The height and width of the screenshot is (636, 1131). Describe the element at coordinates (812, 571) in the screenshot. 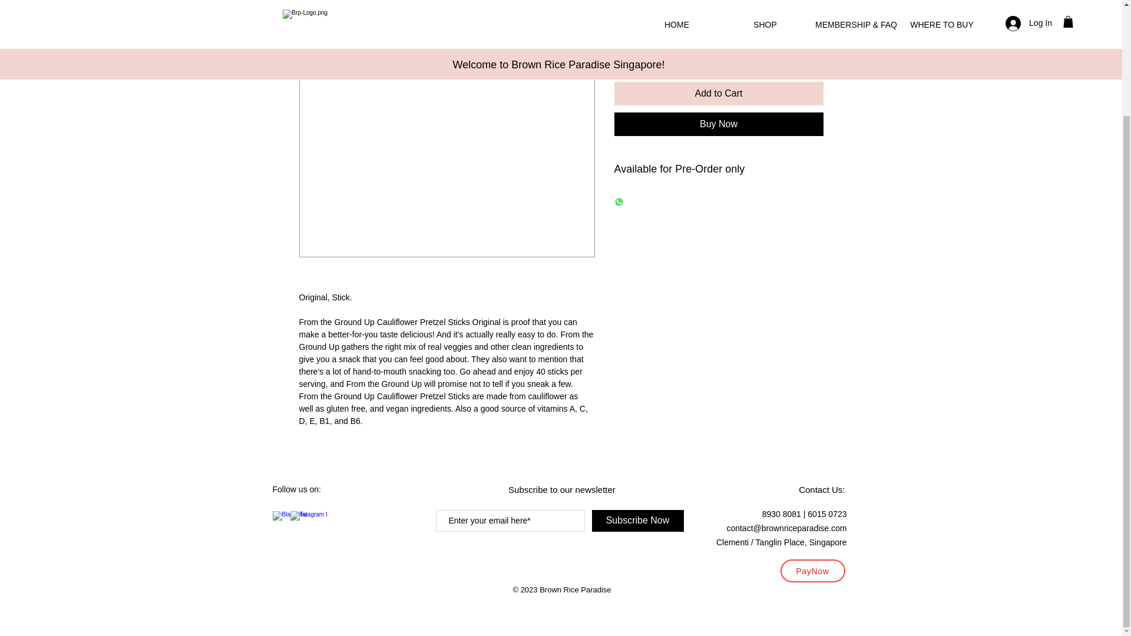

I see `PayNow` at that location.